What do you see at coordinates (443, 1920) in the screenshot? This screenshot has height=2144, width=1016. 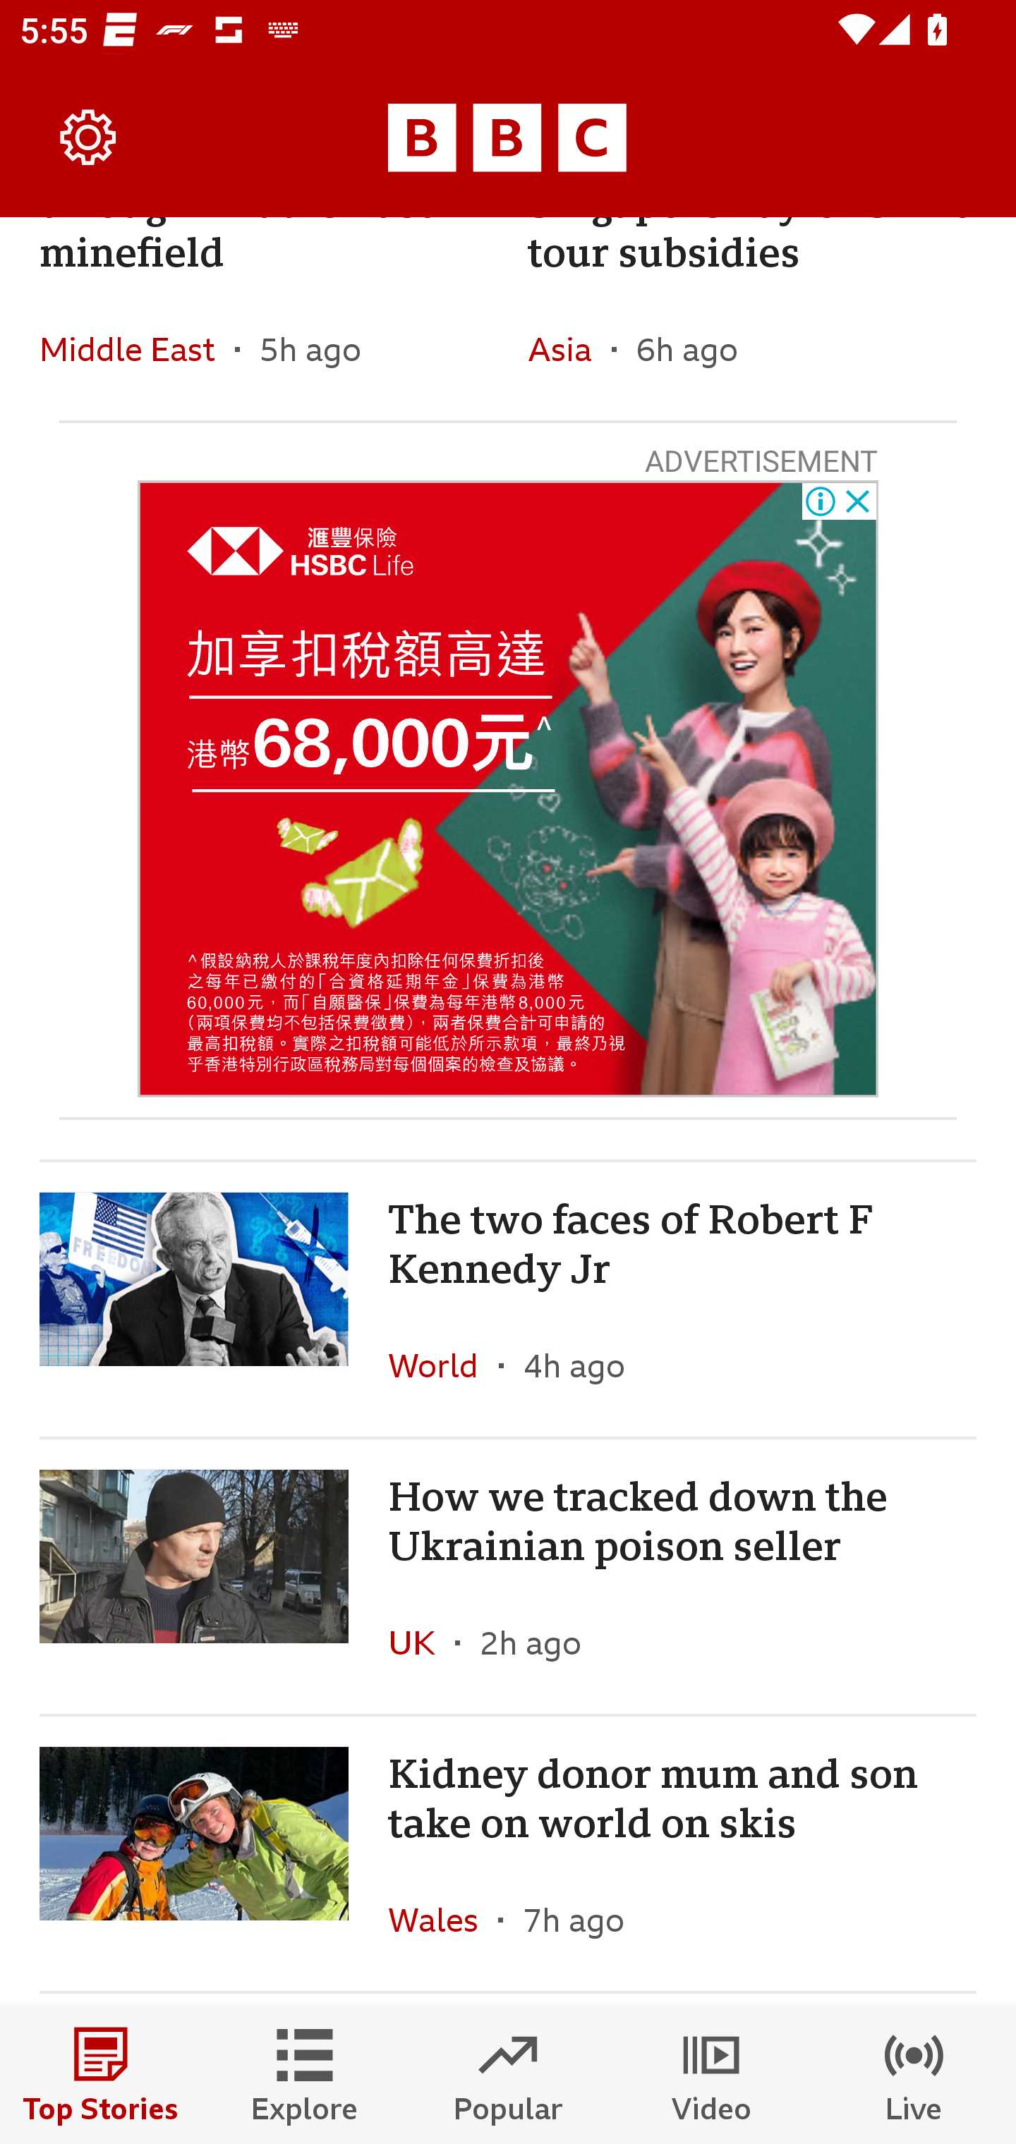 I see `Wales In the section Wales` at bounding box center [443, 1920].